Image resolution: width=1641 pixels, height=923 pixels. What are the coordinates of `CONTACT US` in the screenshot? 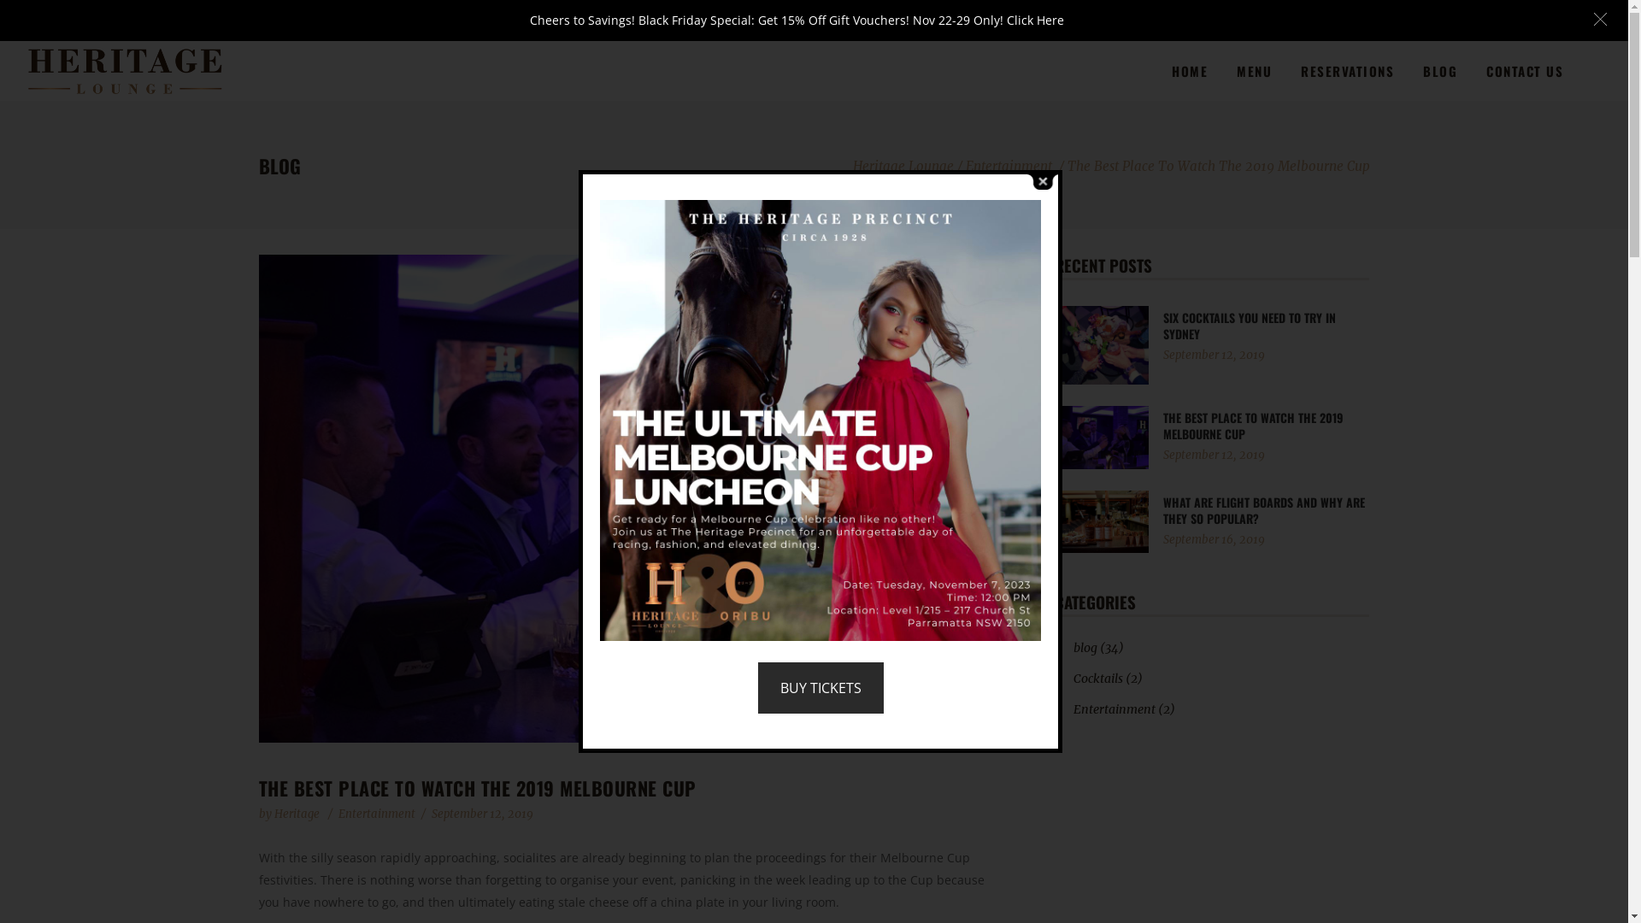 It's located at (1539, 70).